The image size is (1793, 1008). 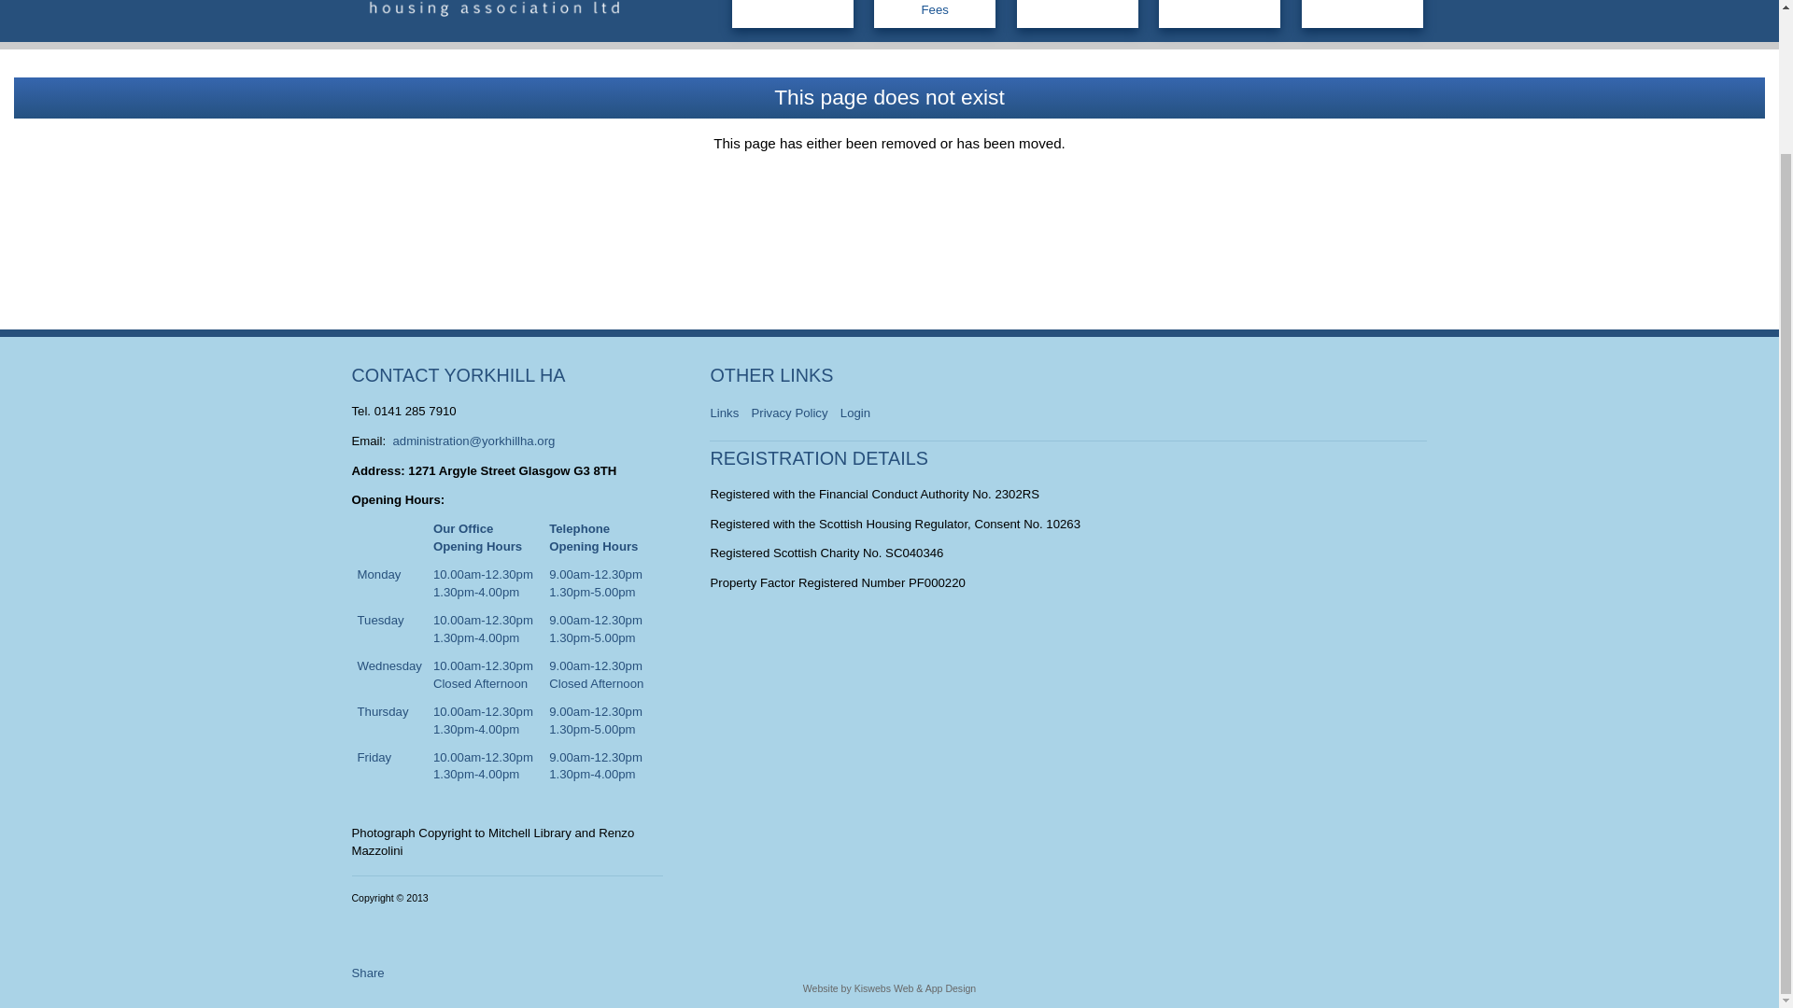 What do you see at coordinates (728, 409) in the screenshot?
I see `Links` at bounding box center [728, 409].